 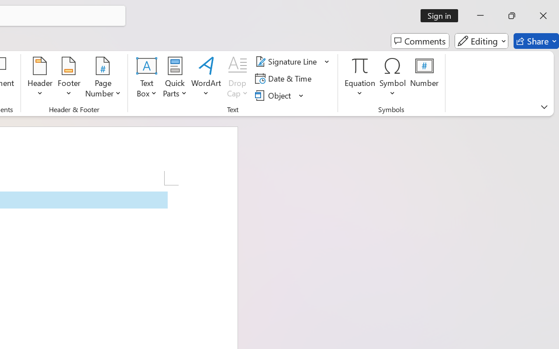 What do you see at coordinates (424, 79) in the screenshot?
I see `Number...` at bounding box center [424, 79].